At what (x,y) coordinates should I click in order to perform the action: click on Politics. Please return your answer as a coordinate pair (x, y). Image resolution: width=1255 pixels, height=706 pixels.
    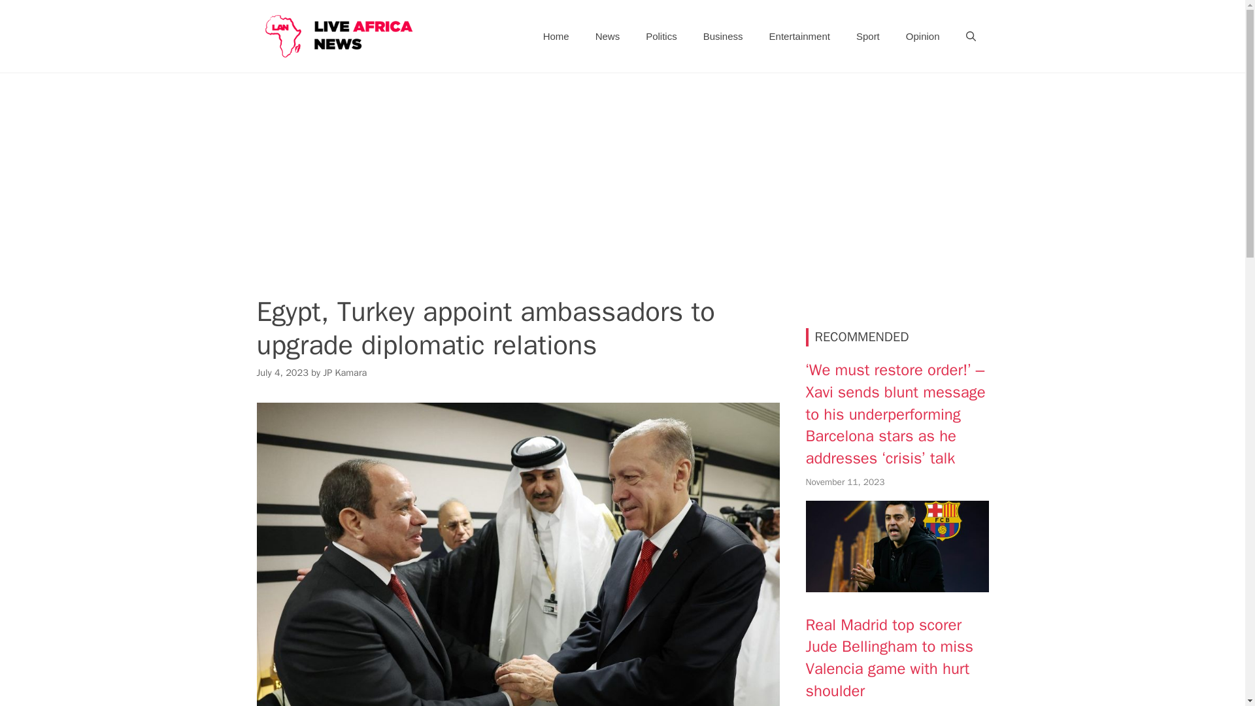
    Looking at the image, I should click on (661, 37).